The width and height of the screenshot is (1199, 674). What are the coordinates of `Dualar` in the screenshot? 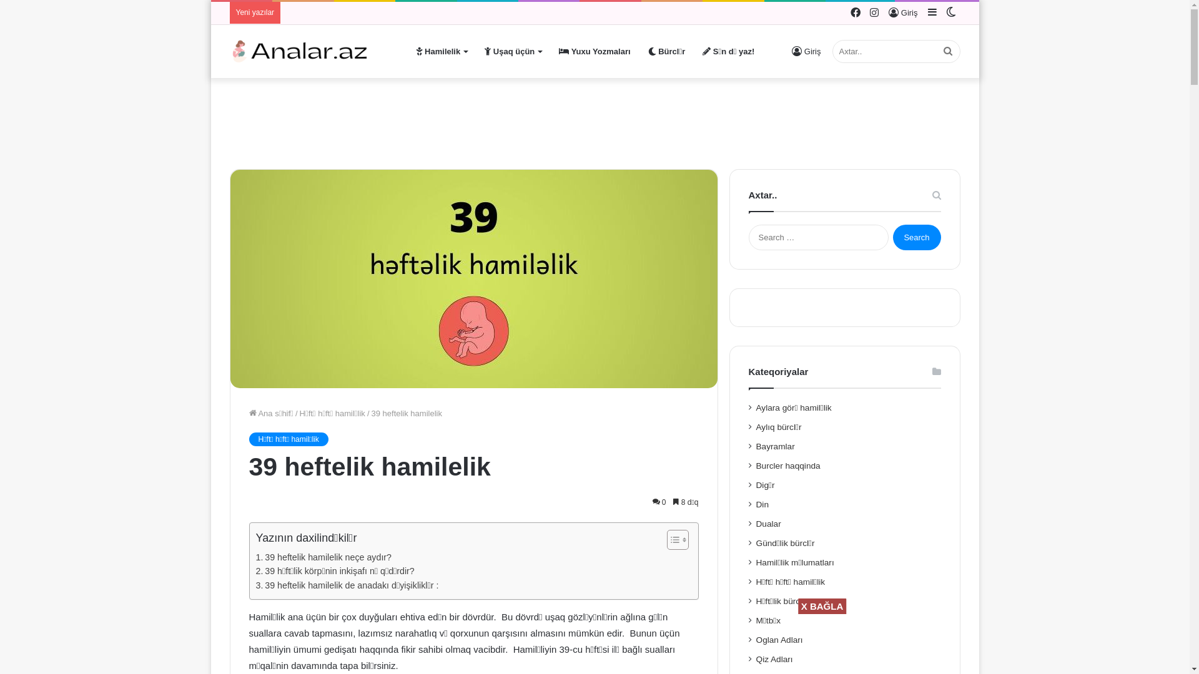 It's located at (769, 524).